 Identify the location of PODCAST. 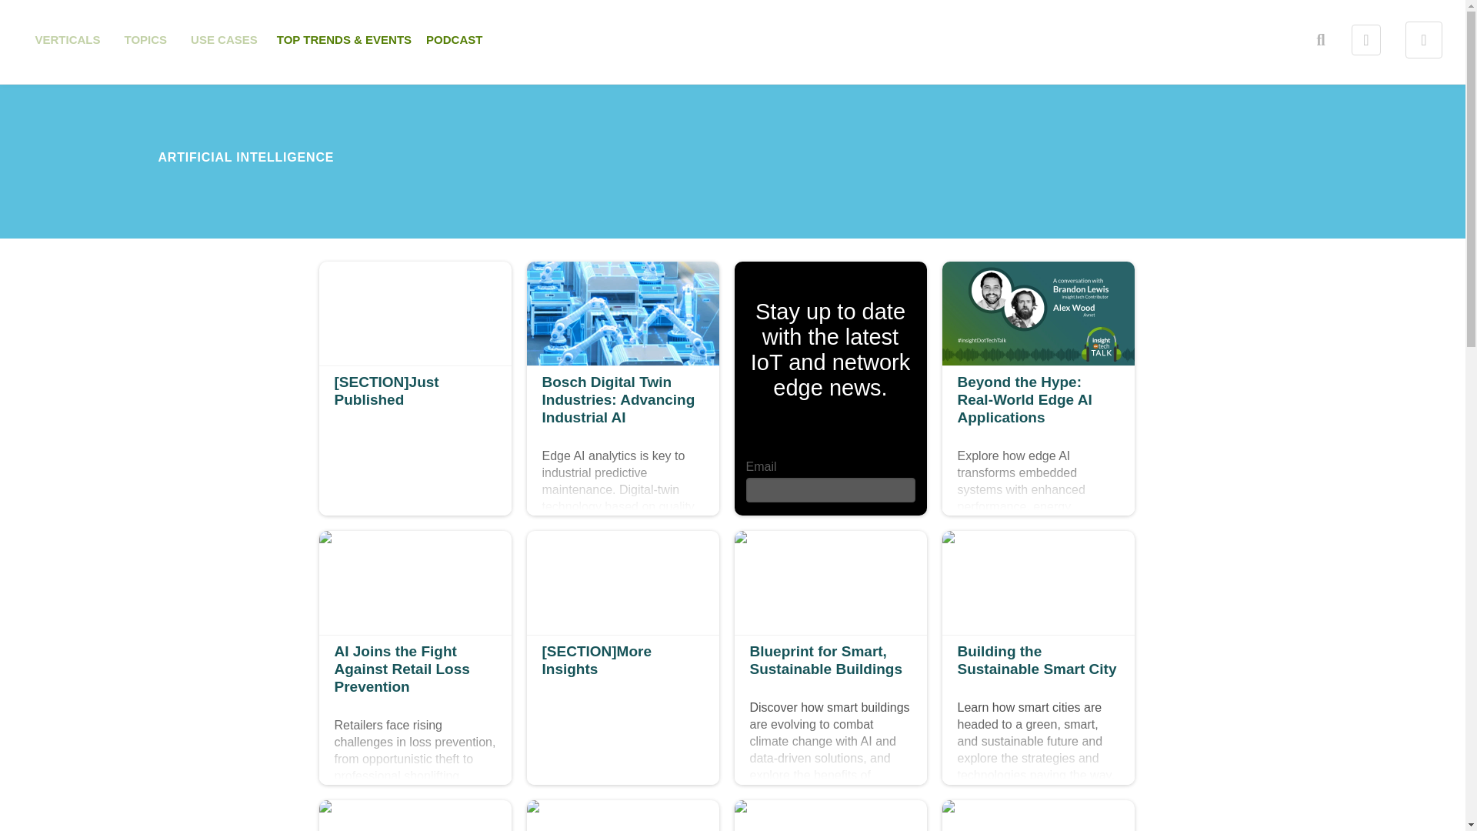
(1366, 40).